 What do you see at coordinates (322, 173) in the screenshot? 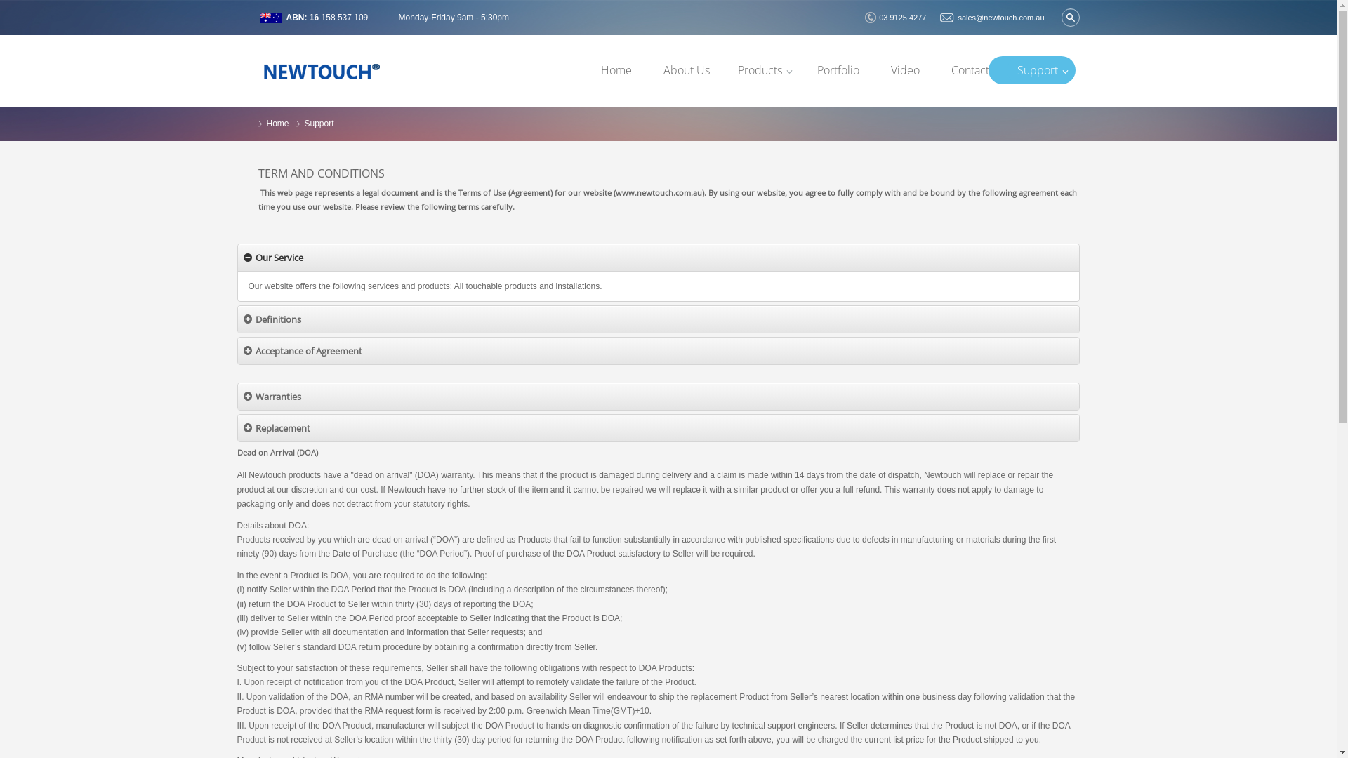
I see `TERM AND CONDITIONS` at bounding box center [322, 173].